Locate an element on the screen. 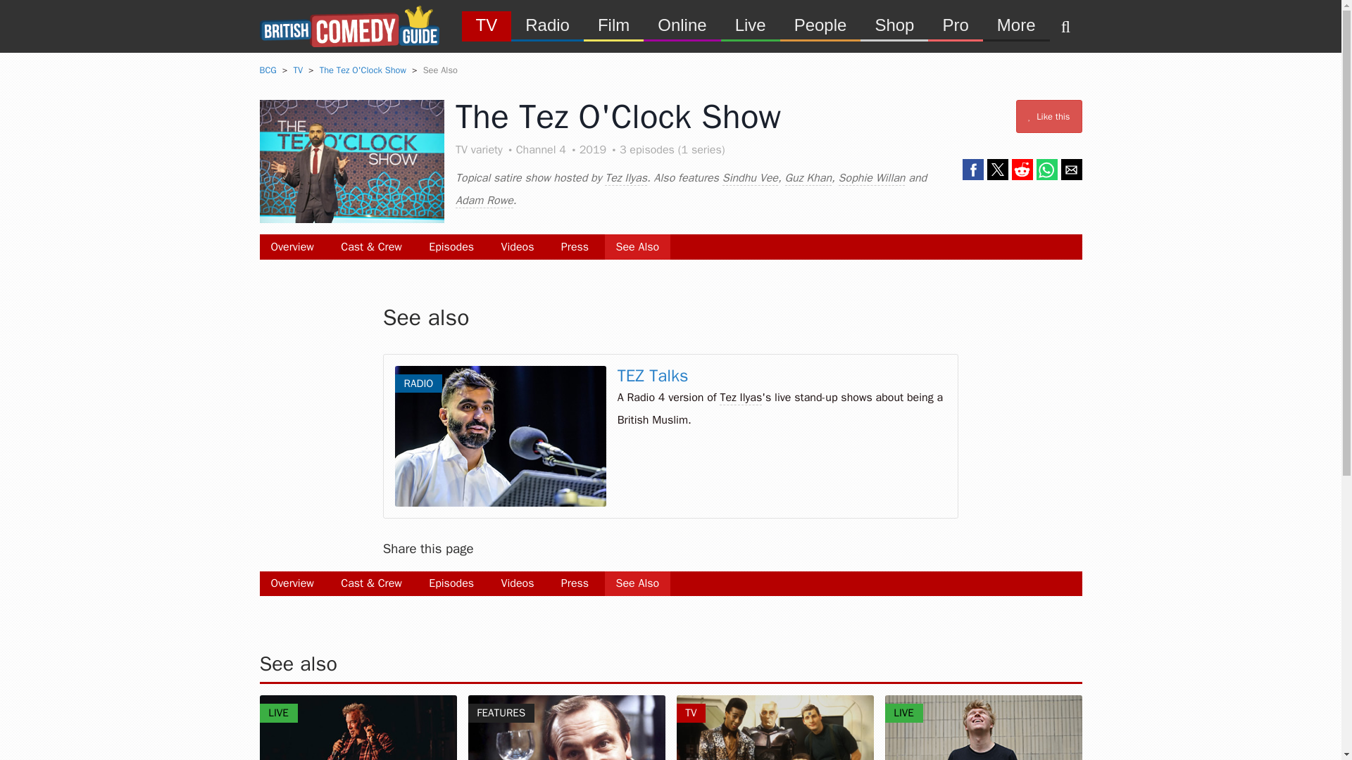 The height and width of the screenshot is (760, 1352). Episodes is located at coordinates (451, 246).